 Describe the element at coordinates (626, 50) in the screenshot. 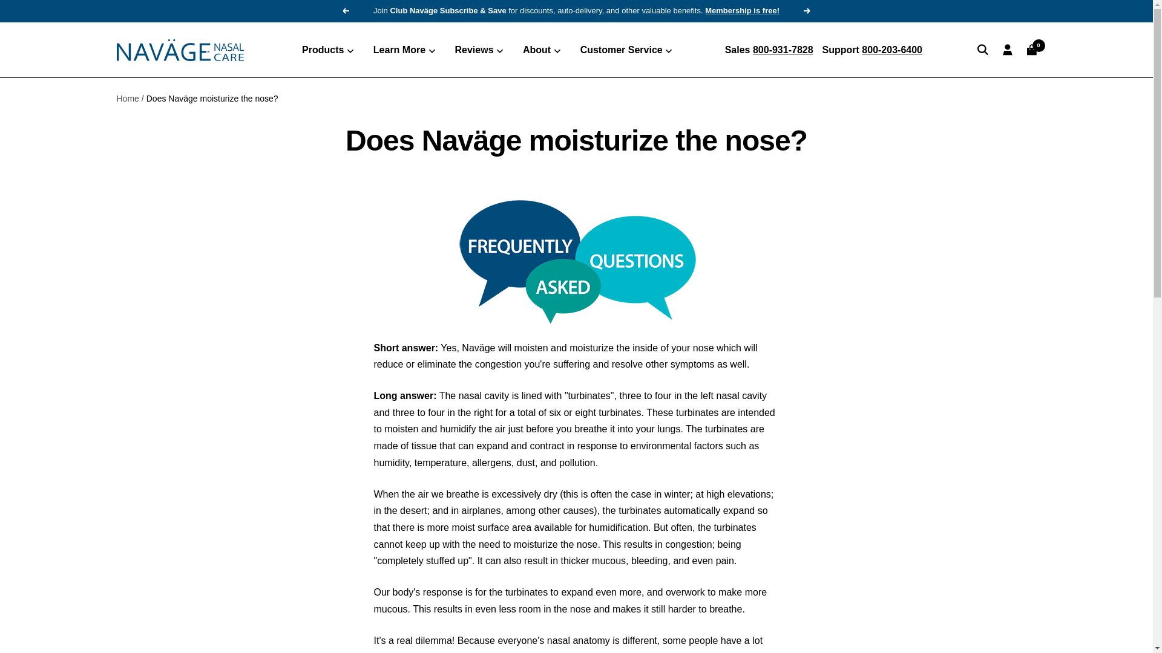

I see `Customer Service` at that location.